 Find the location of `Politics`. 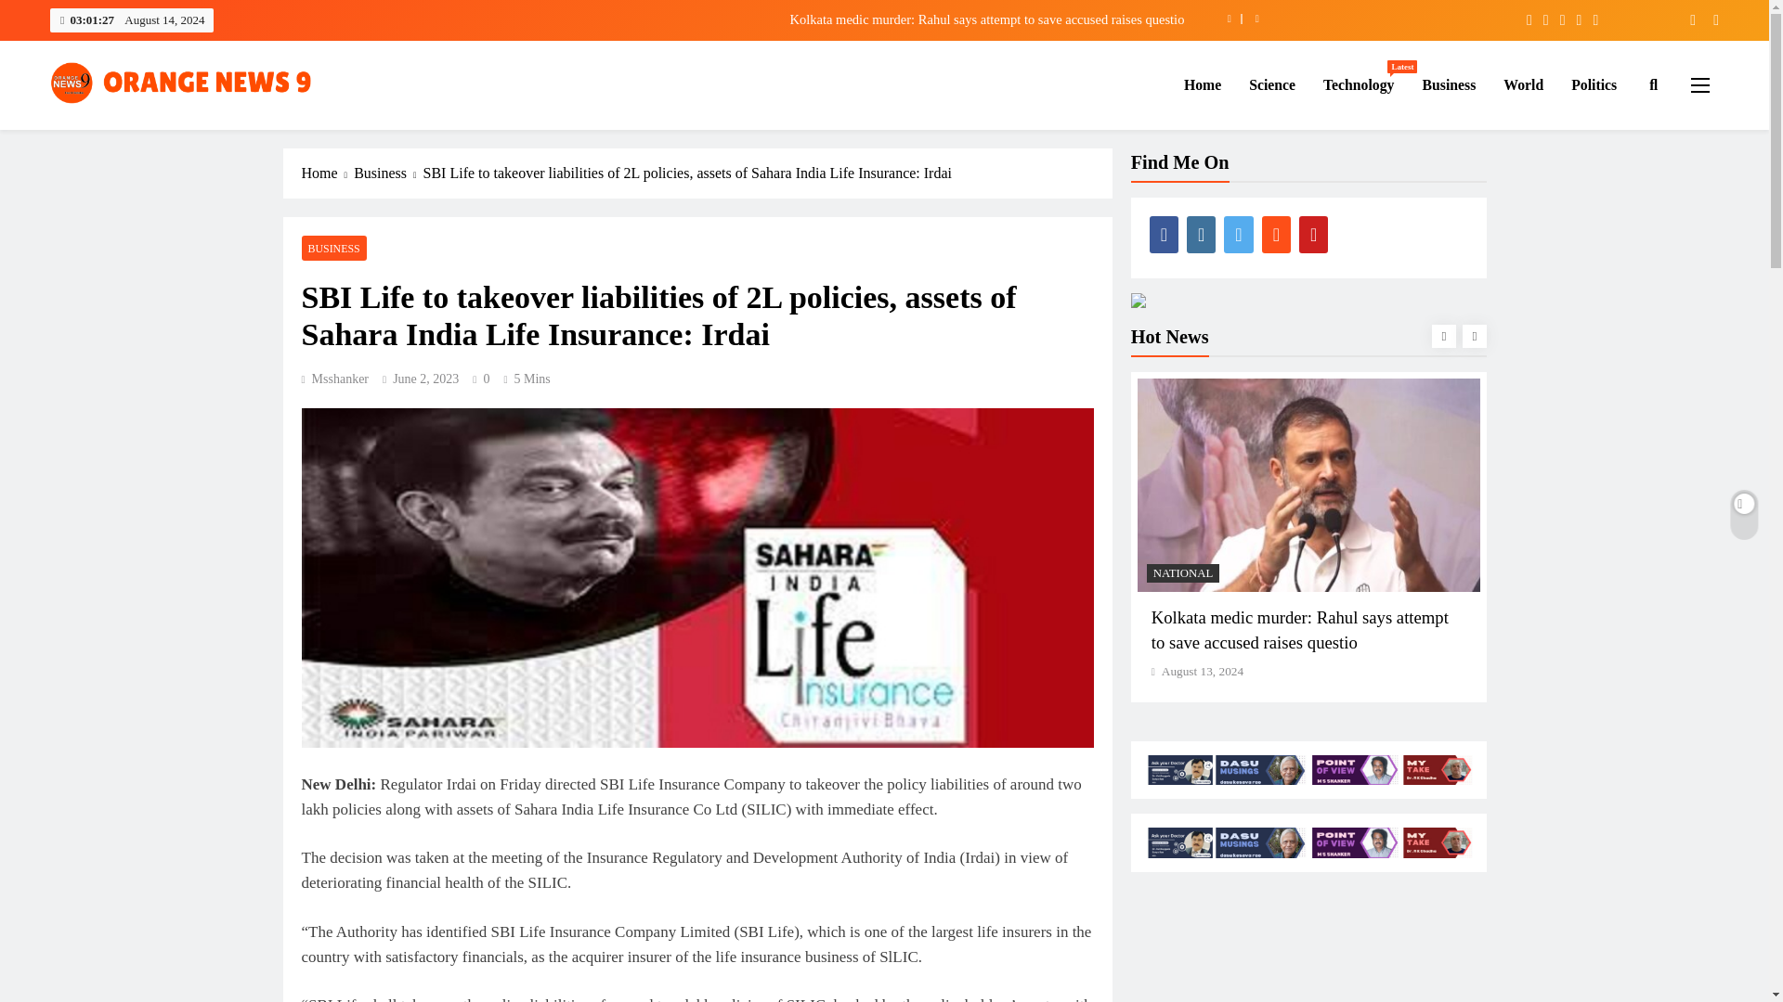

Politics is located at coordinates (1202, 84).